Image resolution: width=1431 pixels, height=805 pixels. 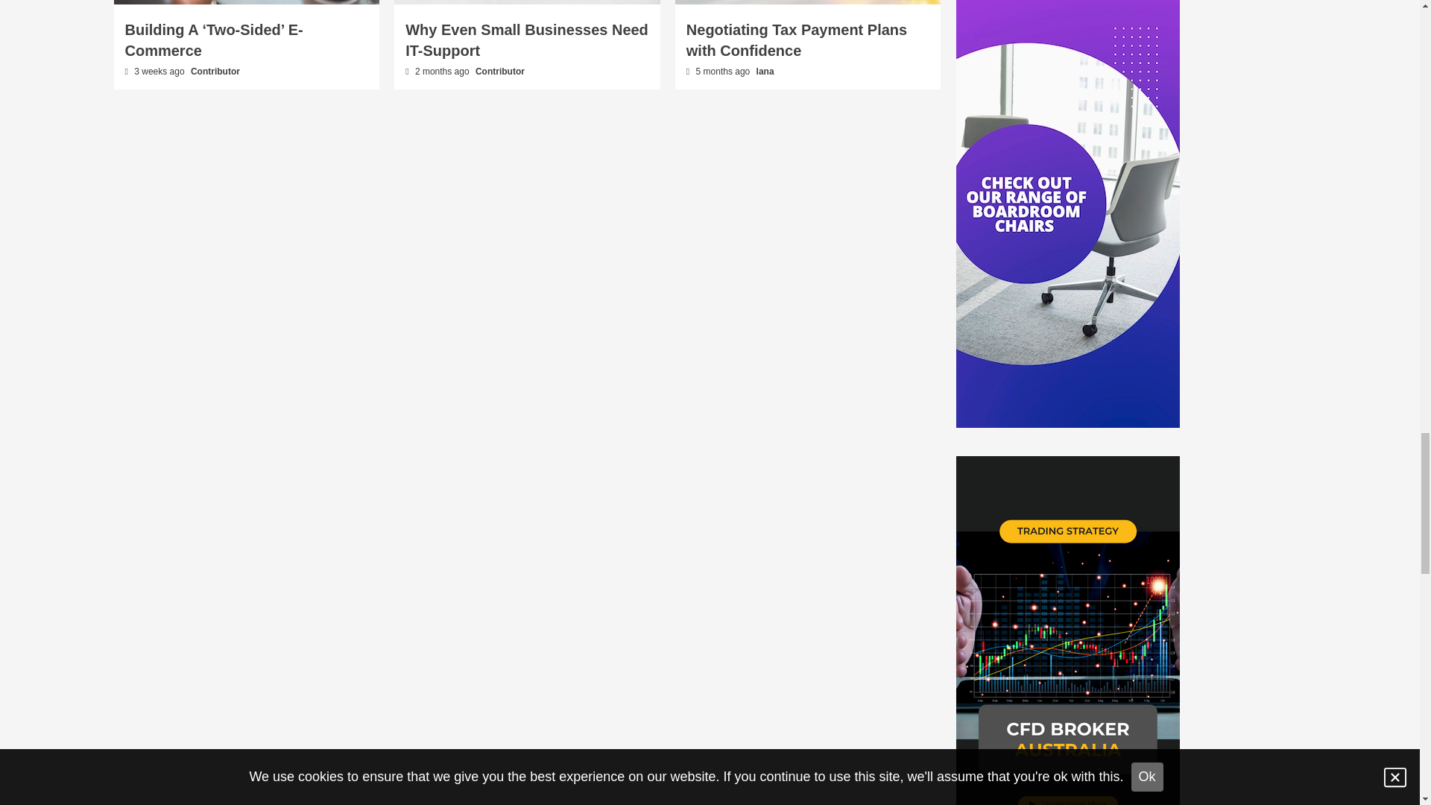 I want to click on lana, so click(x=765, y=71).